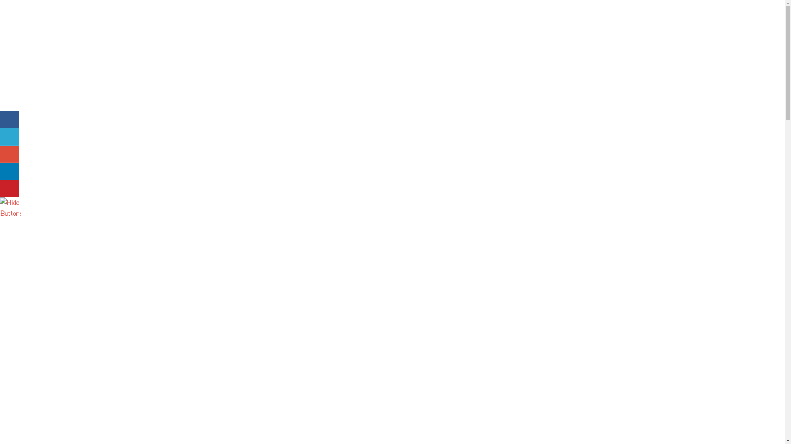 This screenshot has height=444, width=791. I want to click on CONTACT, so click(514, 78).